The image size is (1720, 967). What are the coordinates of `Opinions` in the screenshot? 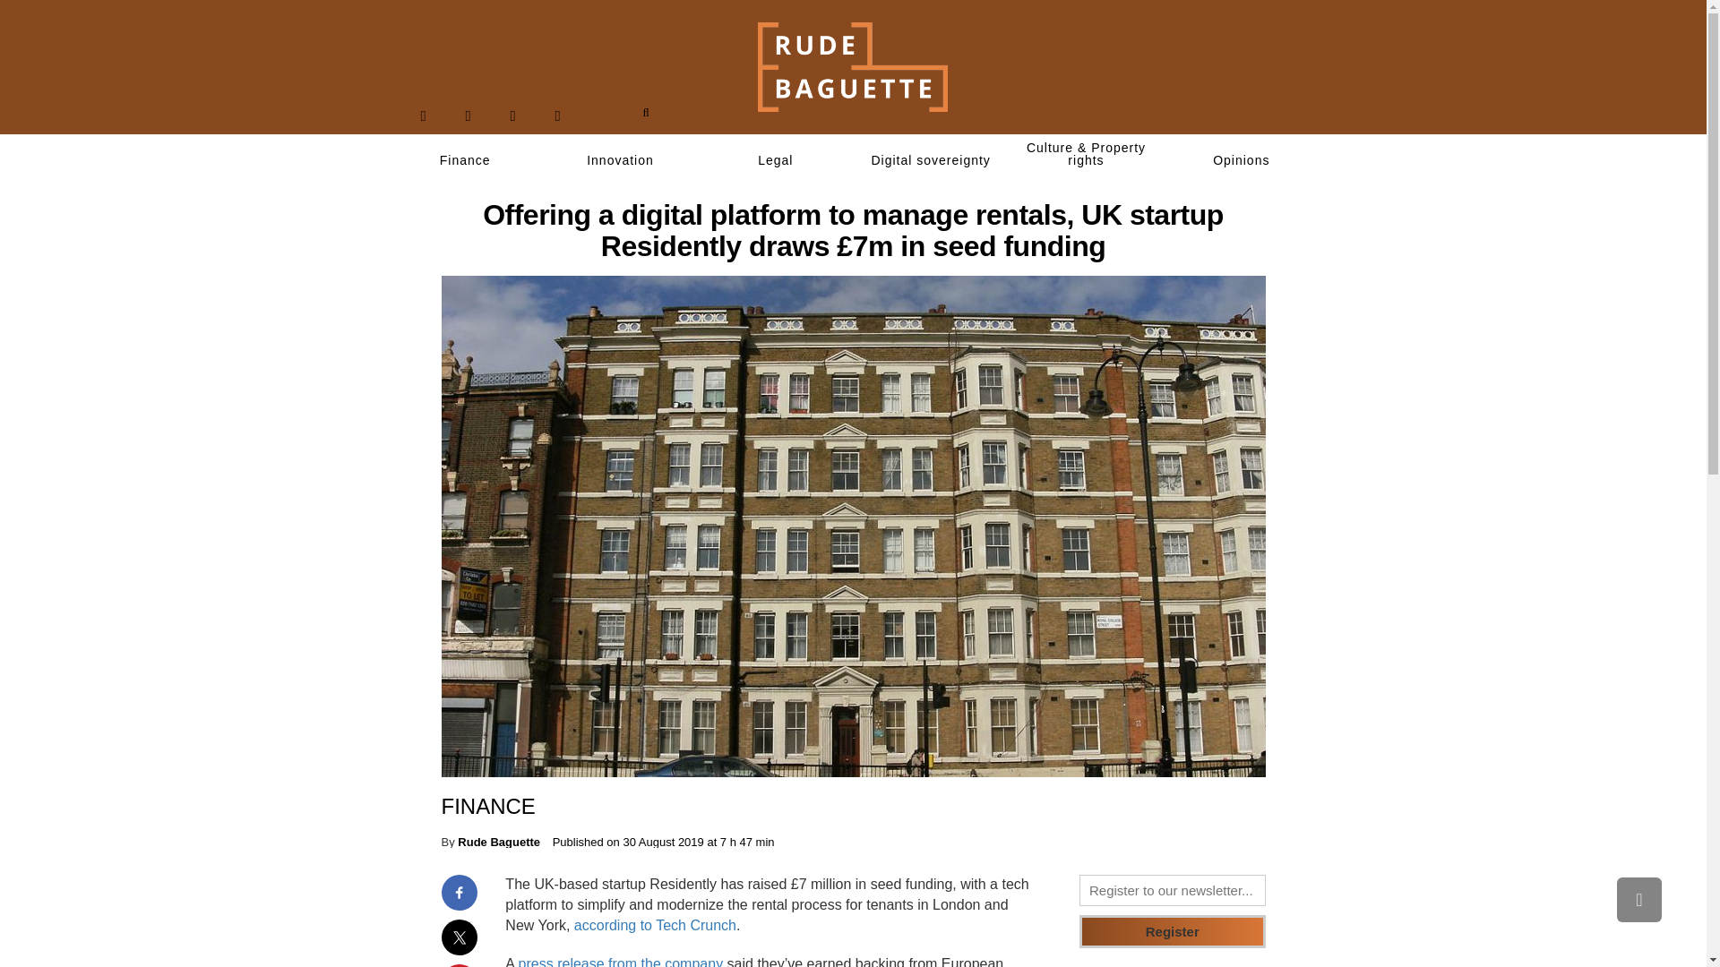 It's located at (1242, 160).